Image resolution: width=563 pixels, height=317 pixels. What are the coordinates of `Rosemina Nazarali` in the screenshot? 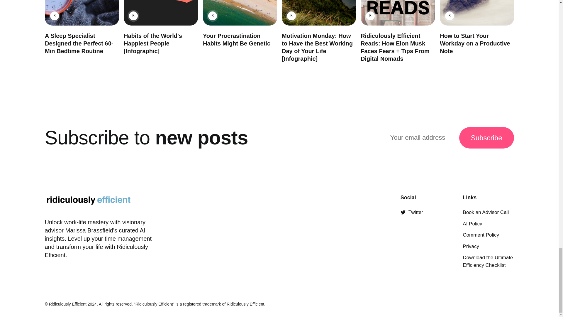 It's located at (54, 16).